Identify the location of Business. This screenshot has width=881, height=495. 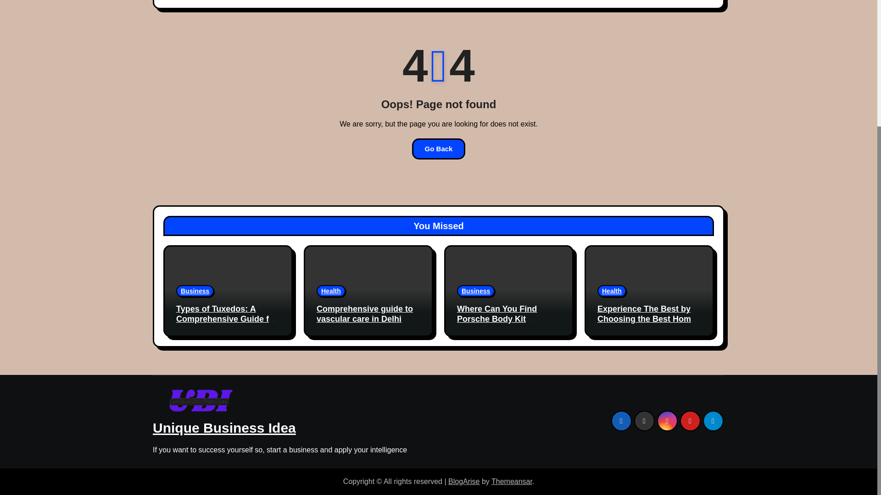
(195, 291).